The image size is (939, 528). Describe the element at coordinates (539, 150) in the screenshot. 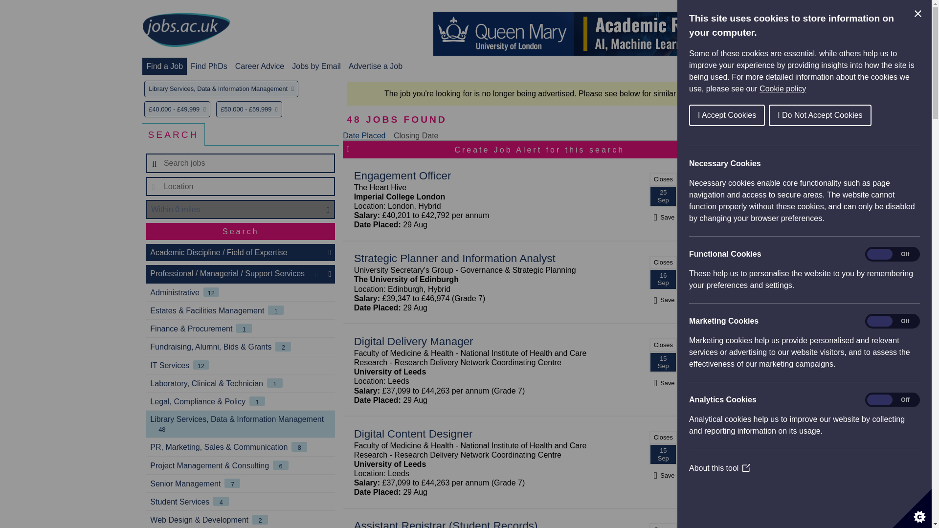

I see `Create Job Alert for this search` at that location.